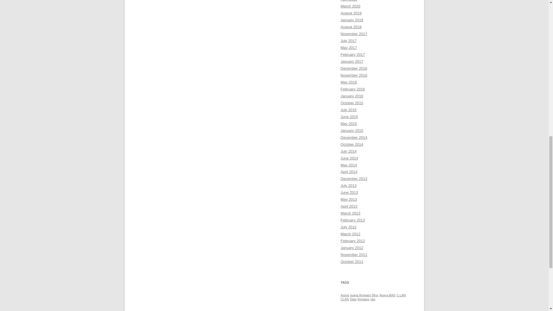 The height and width of the screenshot is (311, 553). I want to click on August 2018, so click(351, 27).